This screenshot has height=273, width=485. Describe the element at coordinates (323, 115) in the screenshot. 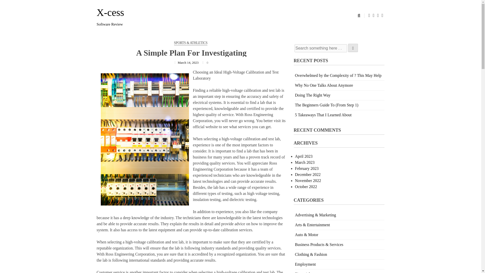

I see `5 Takeaways That I Learned About` at that location.